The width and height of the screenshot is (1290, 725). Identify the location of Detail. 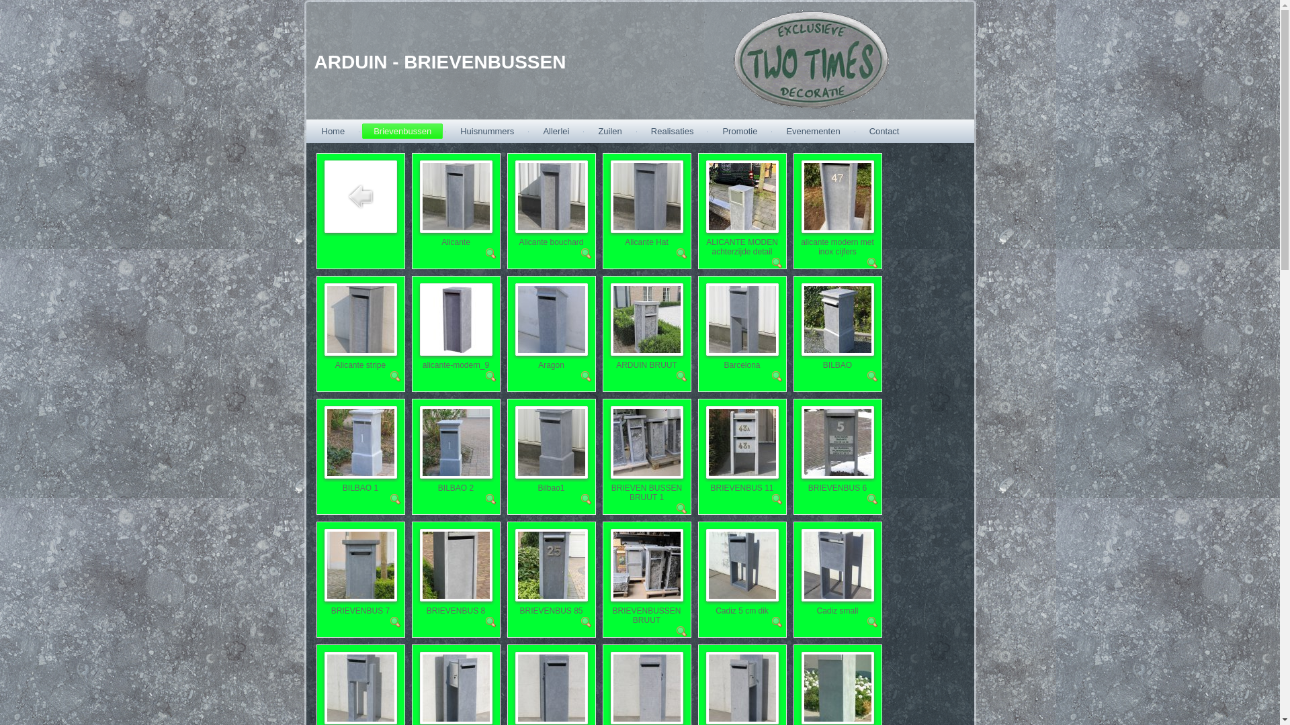
(395, 501).